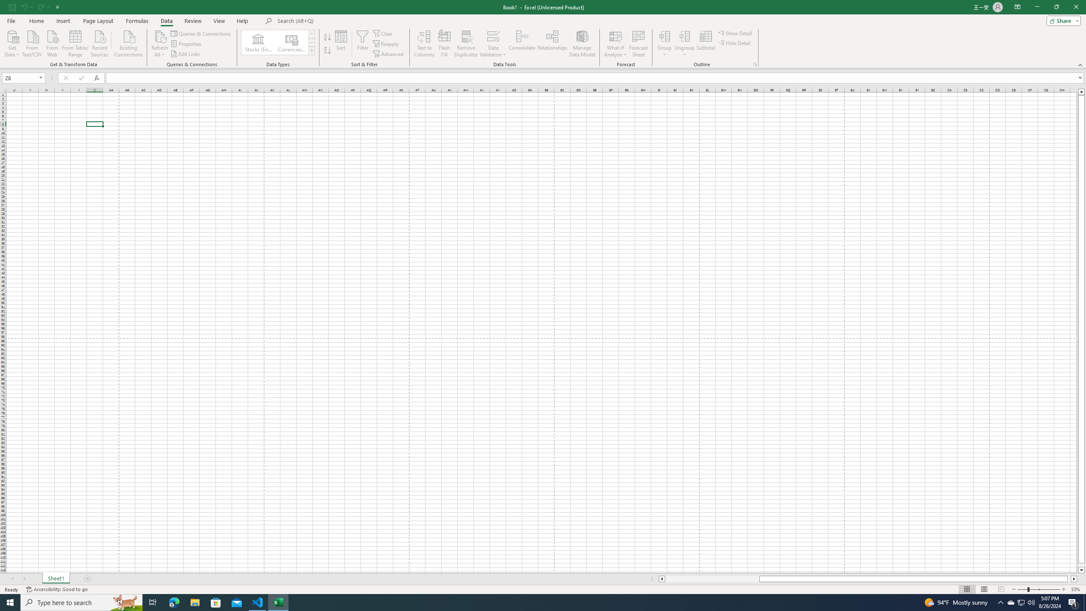  Describe the element at coordinates (128, 43) in the screenshot. I see `Existing Connections` at that location.